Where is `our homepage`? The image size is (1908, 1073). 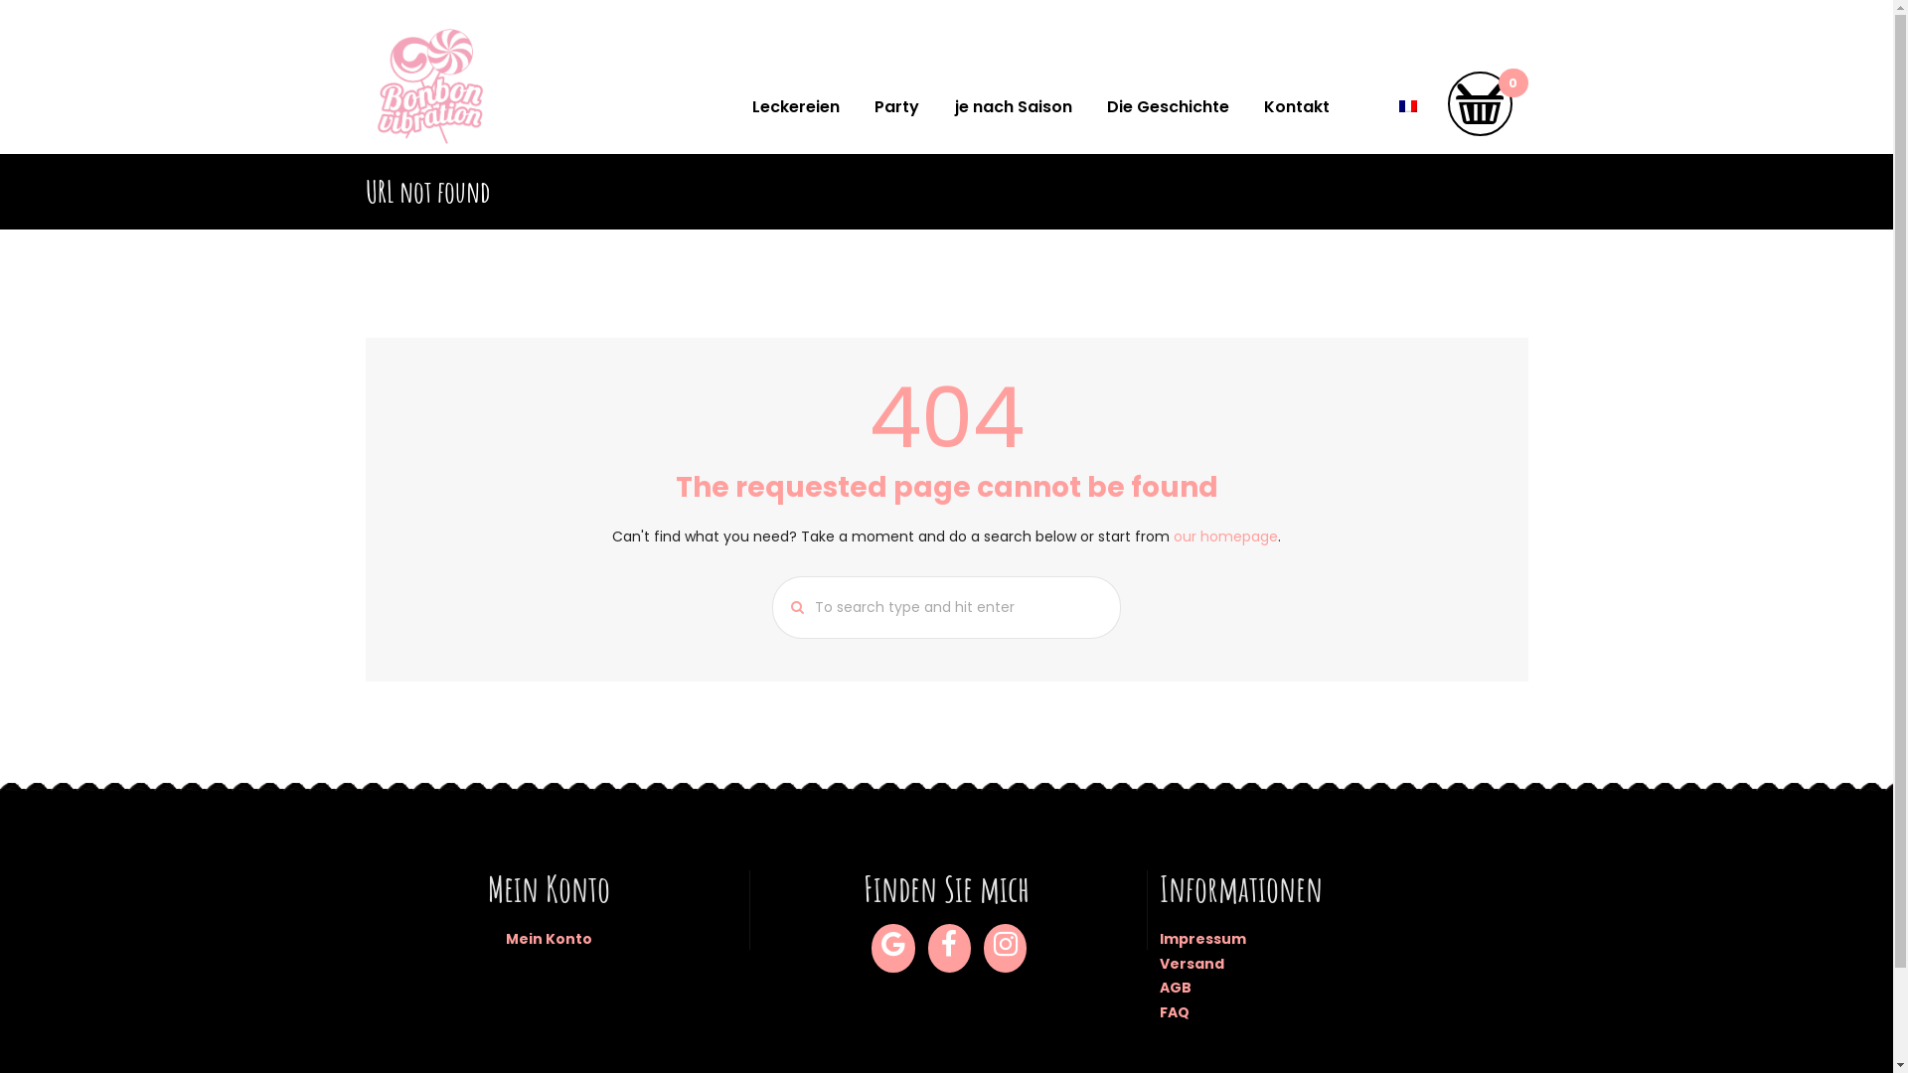
our homepage is located at coordinates (1226, 536).